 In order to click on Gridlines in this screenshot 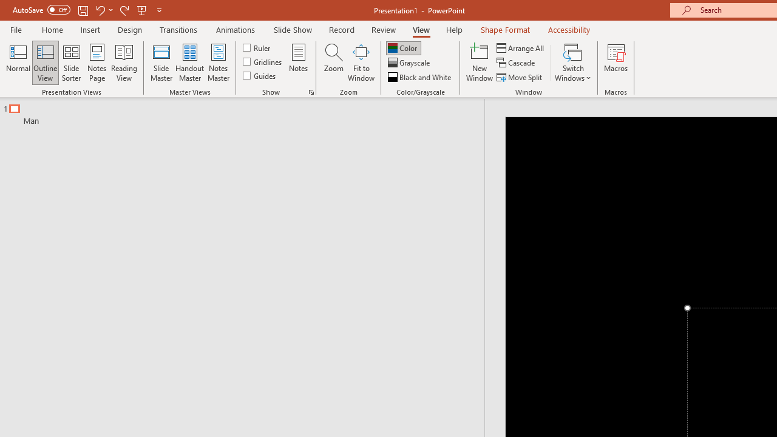, I will do `click(263, 62)`.